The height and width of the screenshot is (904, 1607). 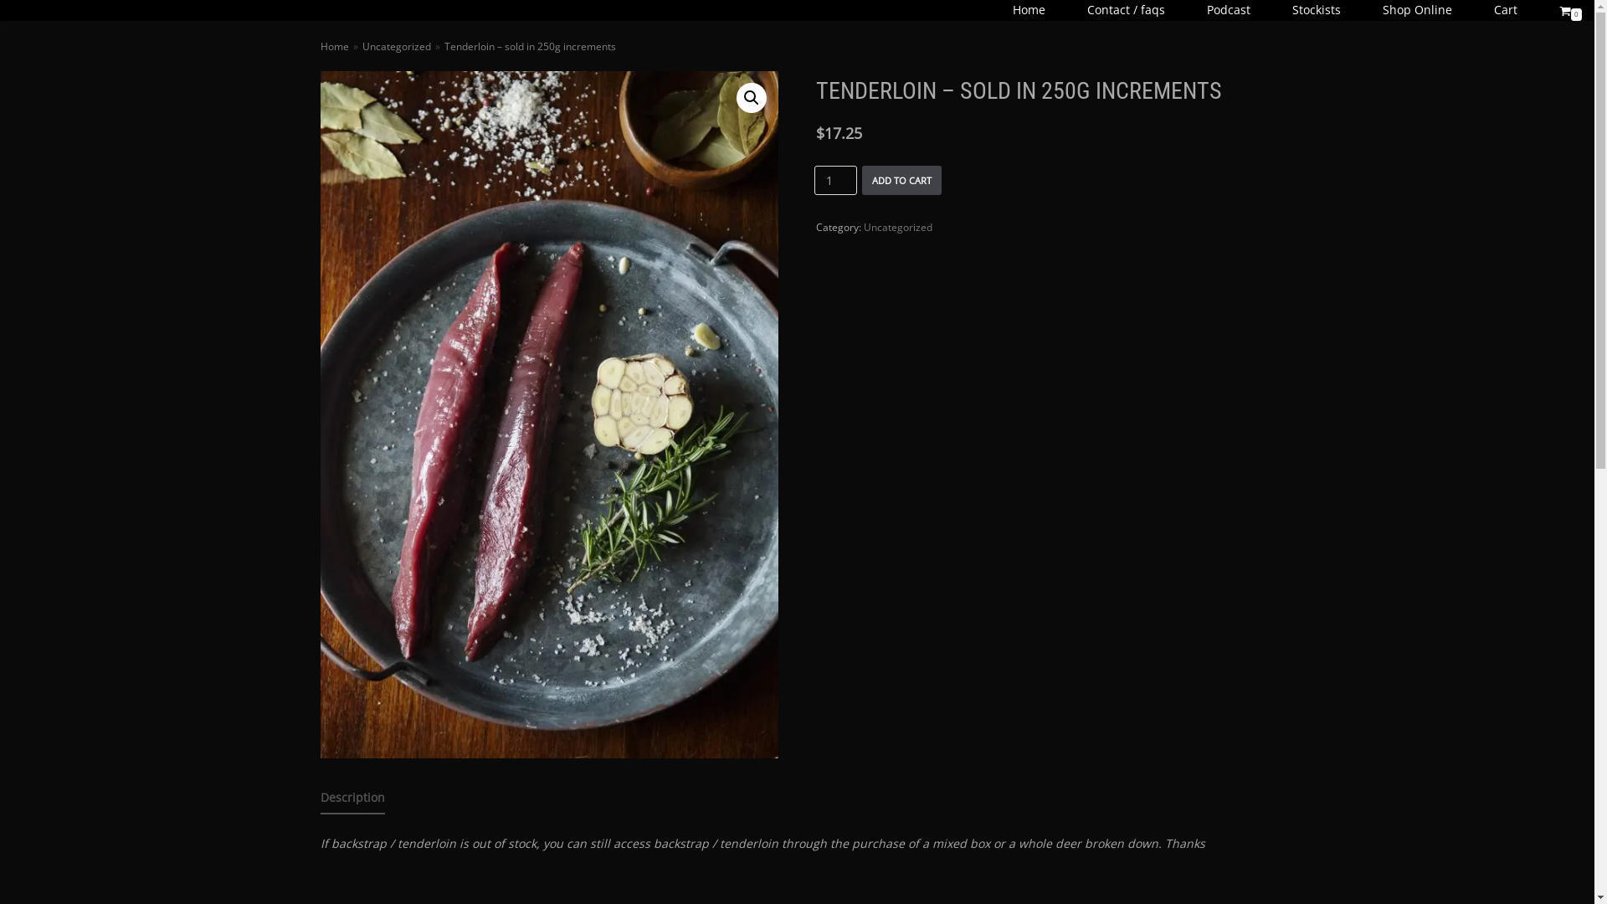 What do you see at coordinates (396, 46) in the screenshot?
I see `Uncategorized` at bounding box center [396, 46].